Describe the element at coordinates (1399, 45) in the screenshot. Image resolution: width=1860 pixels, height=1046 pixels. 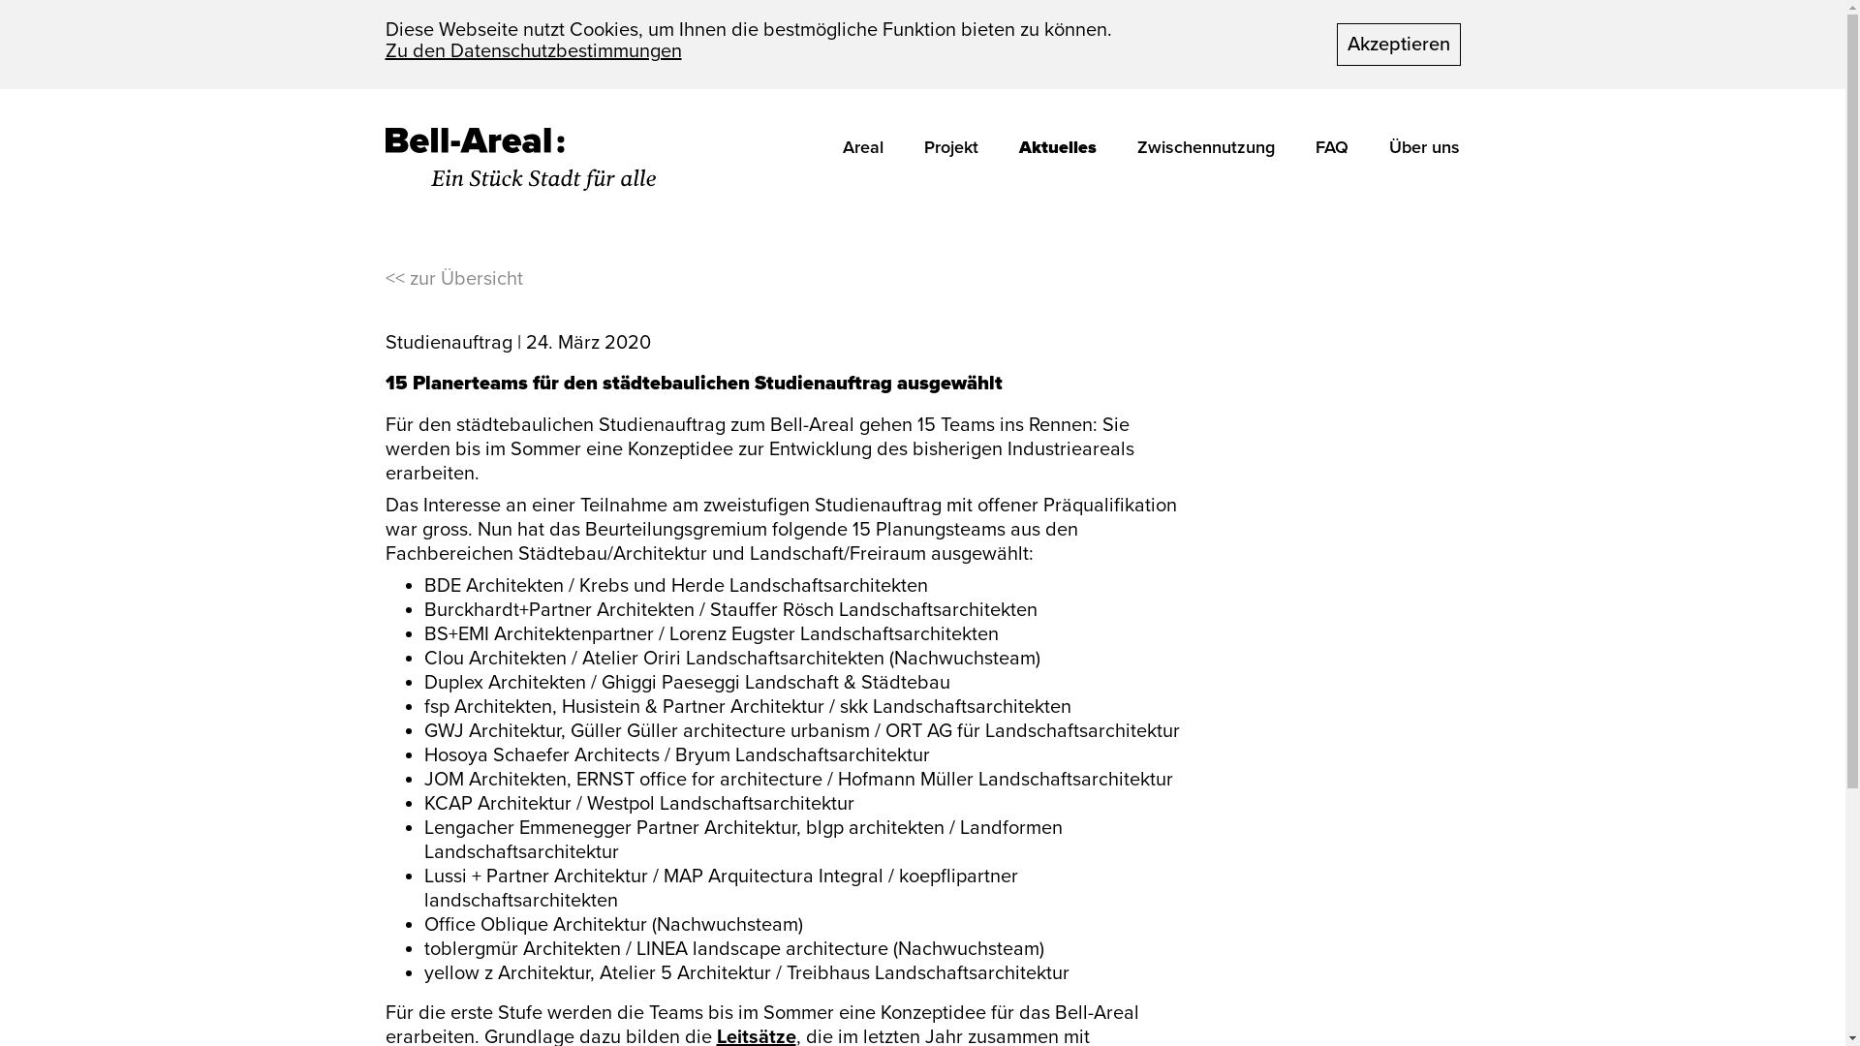
I see `Akzeptieren` at that location.